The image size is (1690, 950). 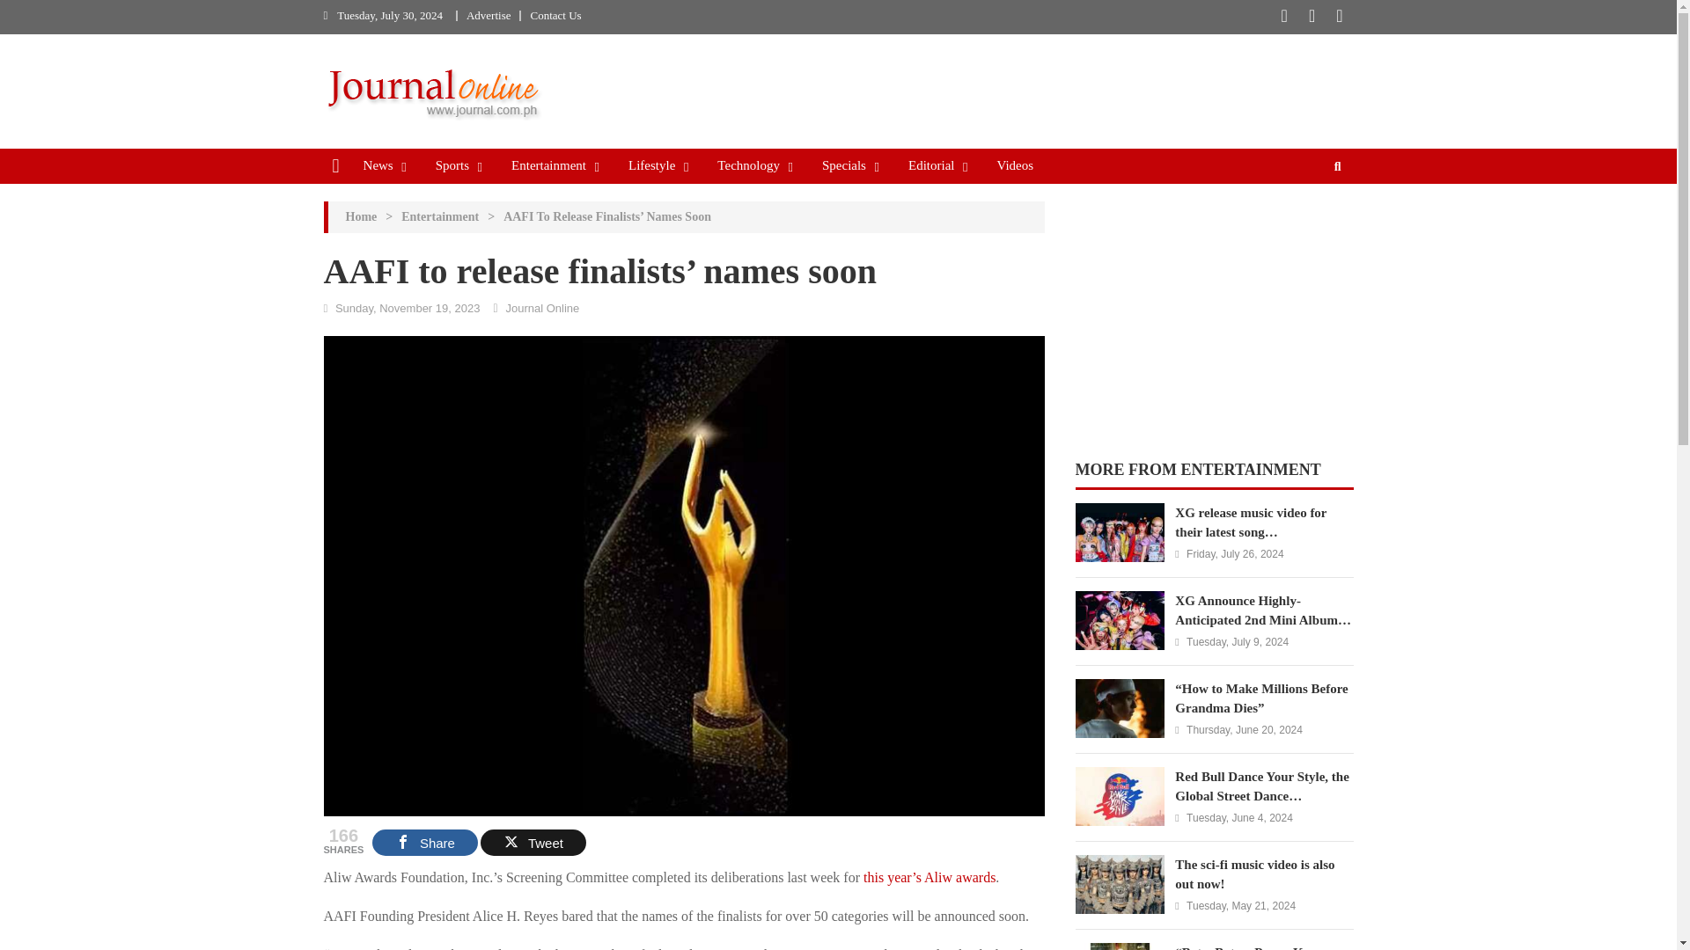 I want to click on News, so click(x=378, y=164).